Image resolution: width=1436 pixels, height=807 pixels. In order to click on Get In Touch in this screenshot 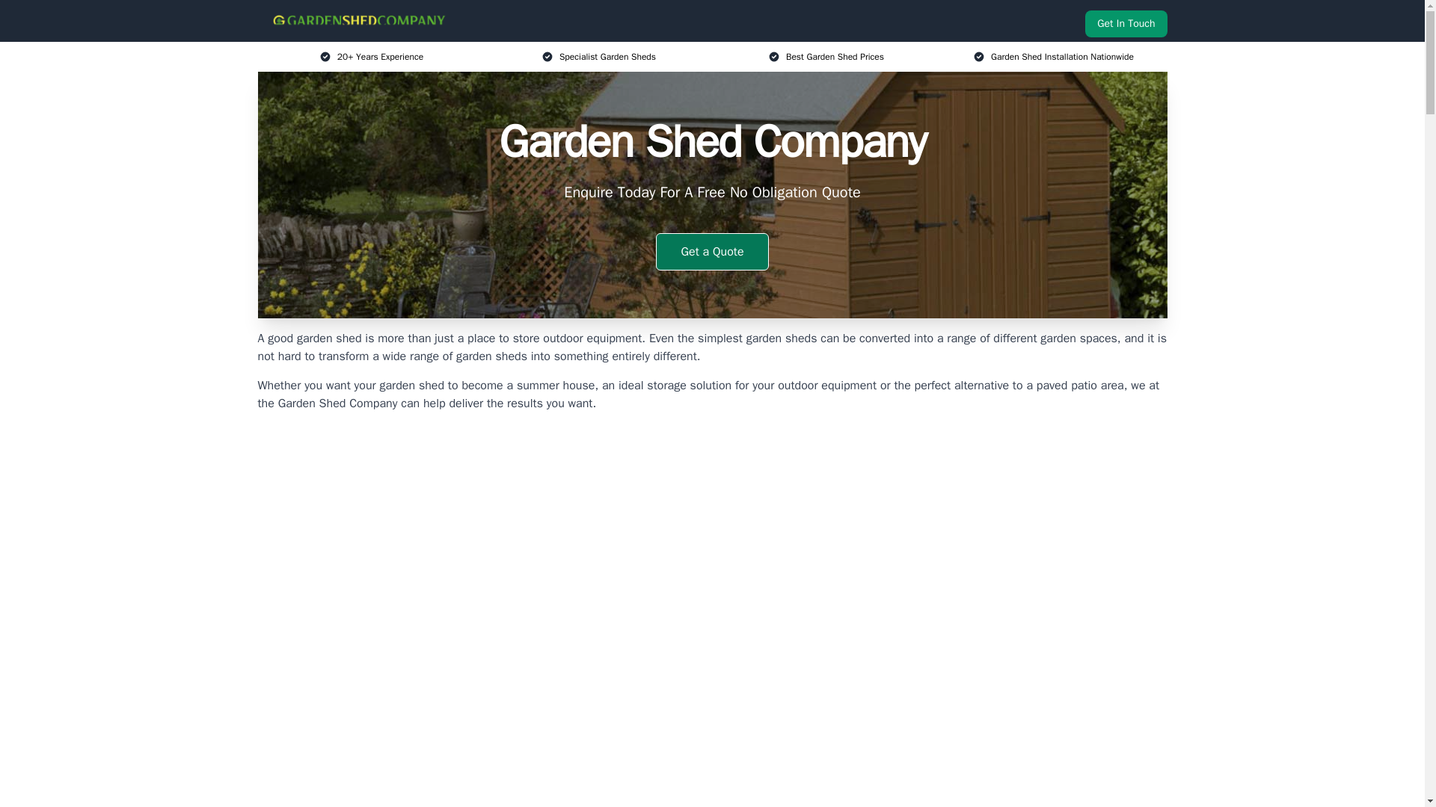, I will do `click(1126, 24)`.